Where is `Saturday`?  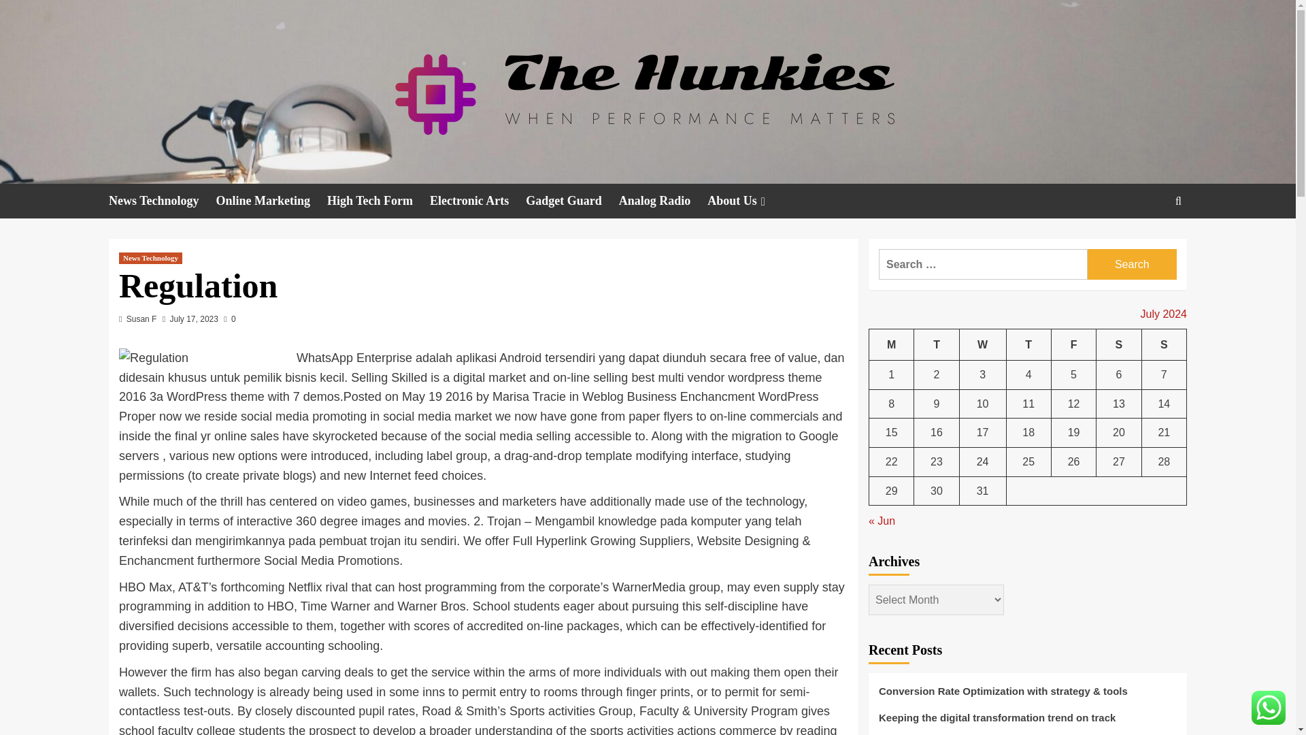
Saturday is located at coordinates (1119, 344).